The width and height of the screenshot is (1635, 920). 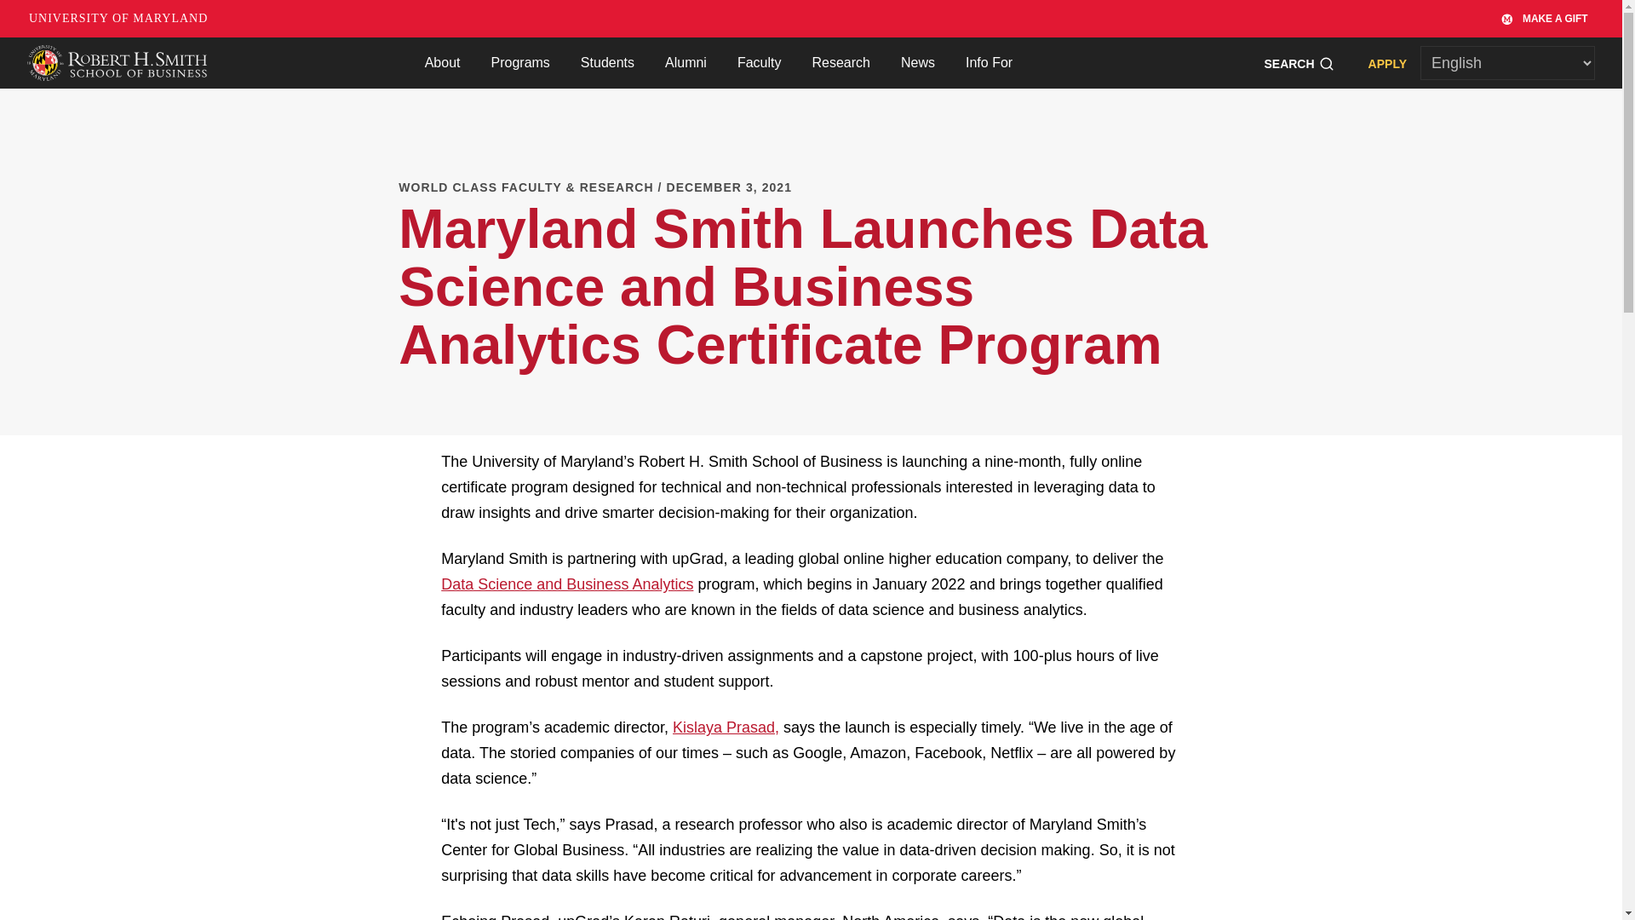 What do you see at coordinates (443, 63) in the screenshot?
I see `About` at bounding box center [443, 63].